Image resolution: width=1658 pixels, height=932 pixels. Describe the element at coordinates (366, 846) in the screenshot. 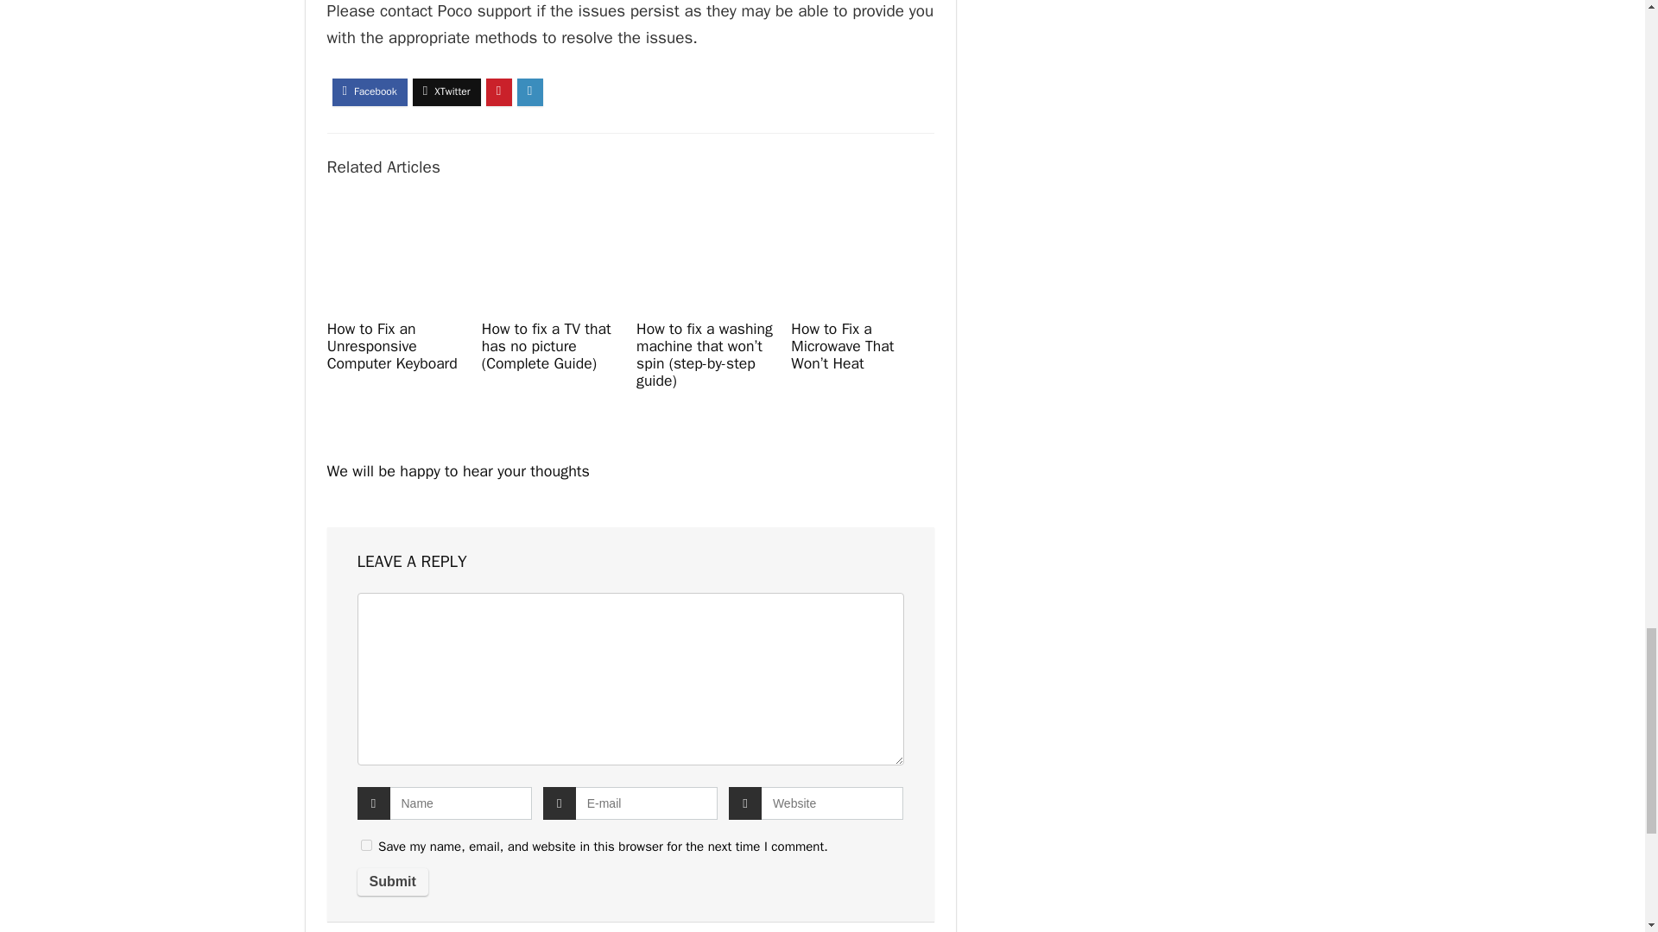

I see `yes` at that location.